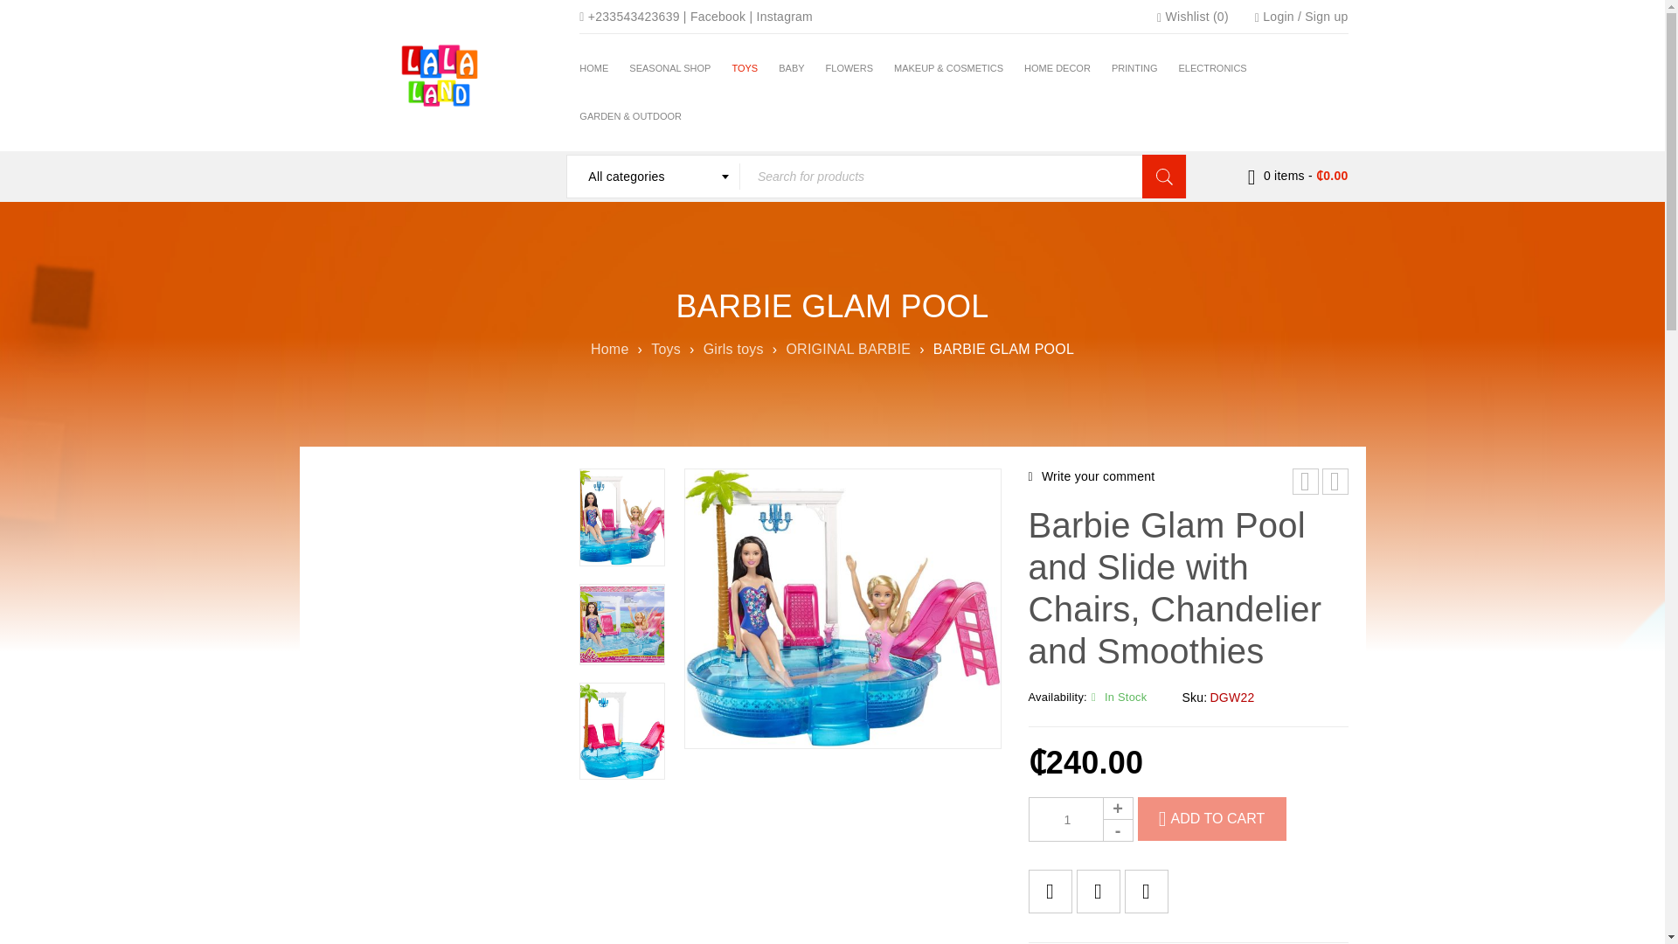  Describe the element at coordinates (848, 348) in the screenshot. I see `ORIGINAL BARBIE` at that location.